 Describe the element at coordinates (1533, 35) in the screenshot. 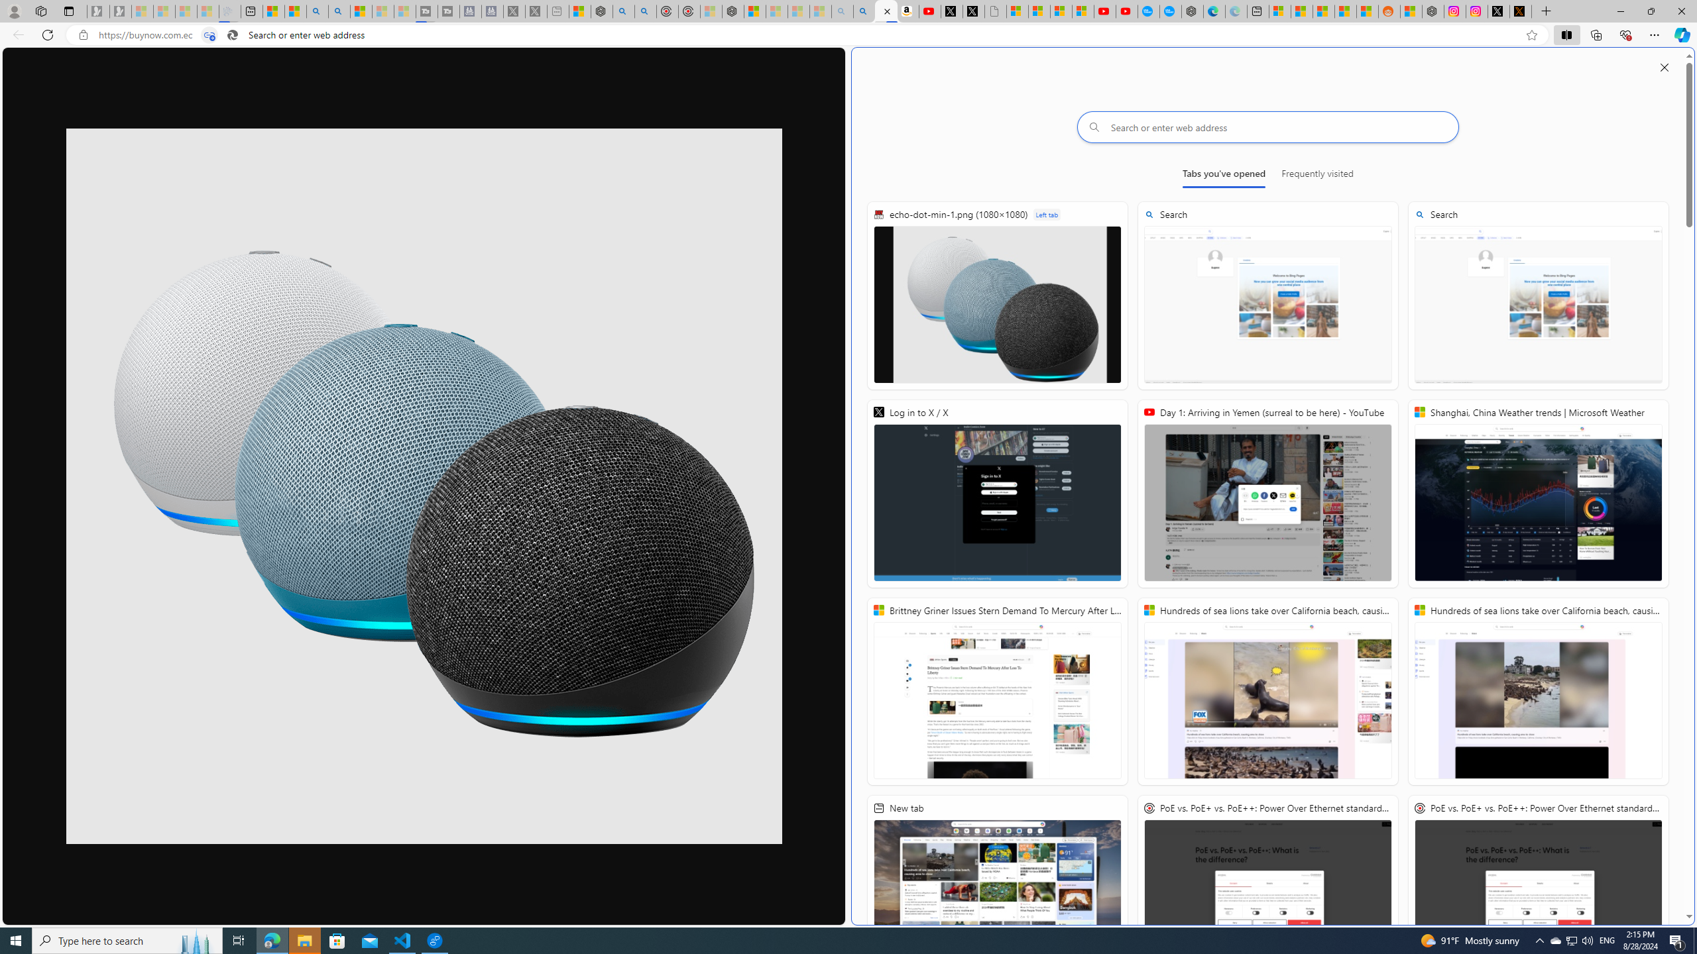

I see `Add this page to favorites (Ctrl+D)` at that location.